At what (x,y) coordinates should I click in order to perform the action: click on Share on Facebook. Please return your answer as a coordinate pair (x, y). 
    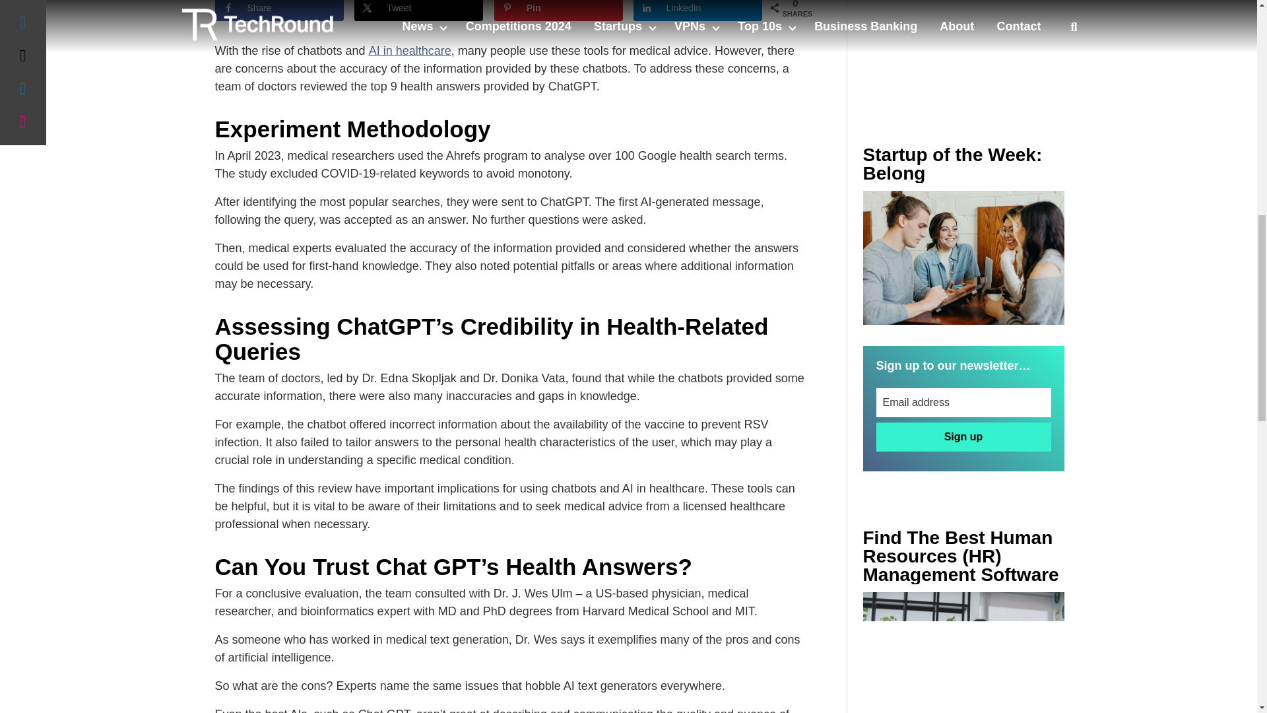
    Looking at the image, I should click on (279, 11).